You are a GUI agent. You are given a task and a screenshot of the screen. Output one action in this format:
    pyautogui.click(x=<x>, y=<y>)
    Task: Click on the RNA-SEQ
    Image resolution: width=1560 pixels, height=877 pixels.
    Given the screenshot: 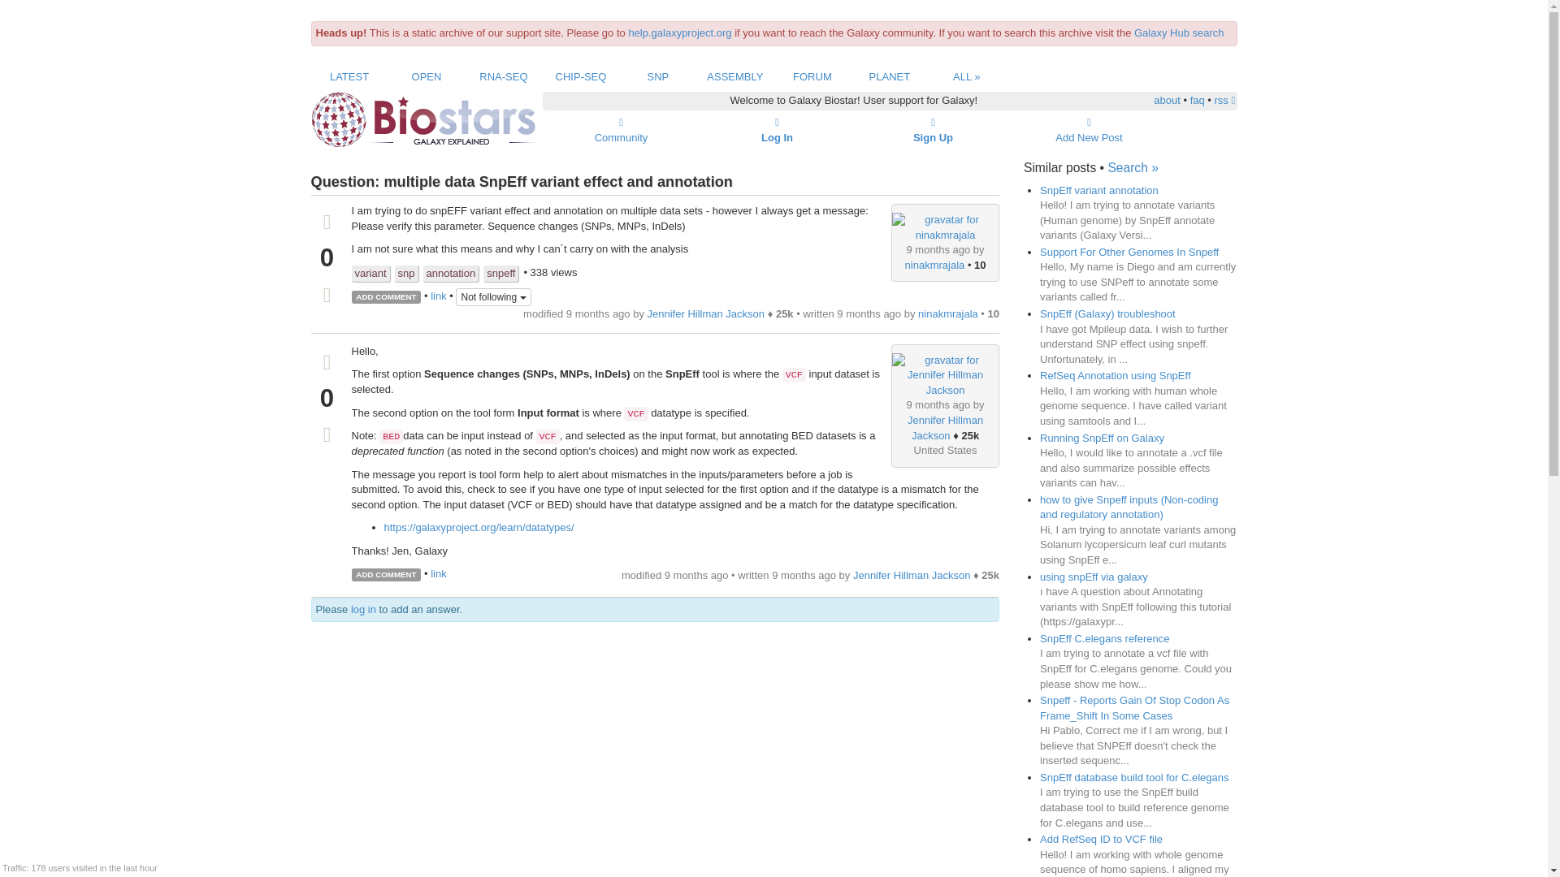 What is the action you would take?
    pyautogui.click(x=502, y=76)
    